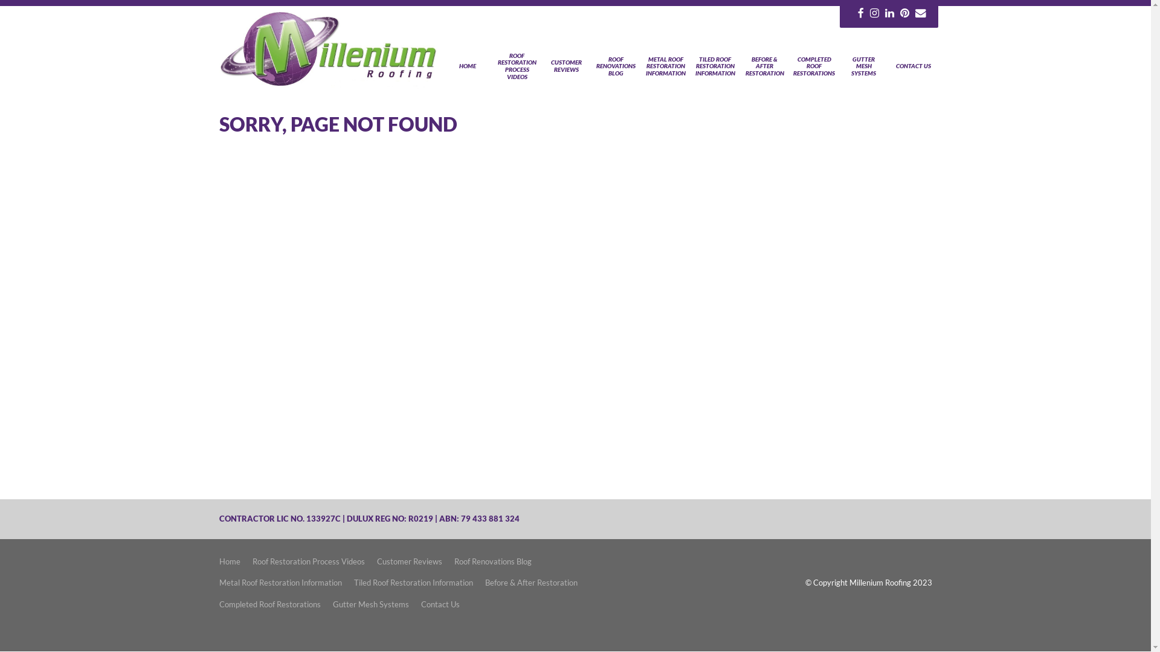  I want to click on Contact Us, so click(440, 605).